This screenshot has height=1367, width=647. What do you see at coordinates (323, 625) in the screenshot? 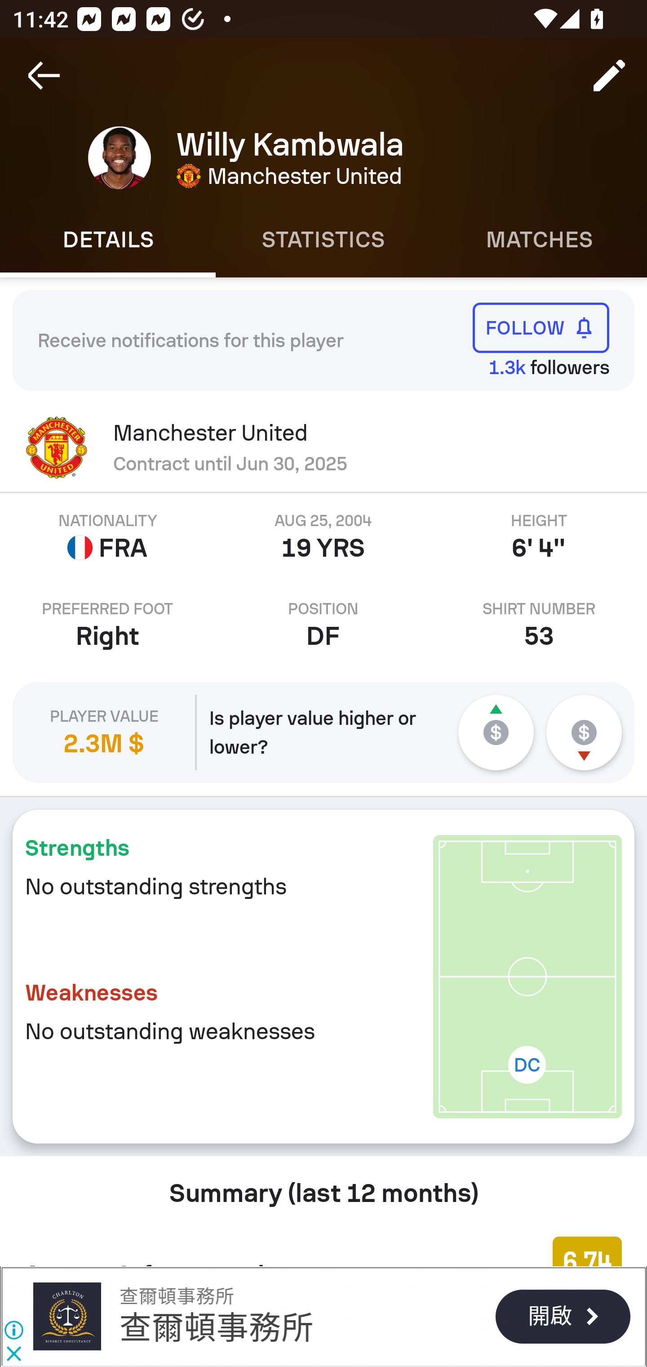
I see `POSITION DF` at bounding box center [323, 625].